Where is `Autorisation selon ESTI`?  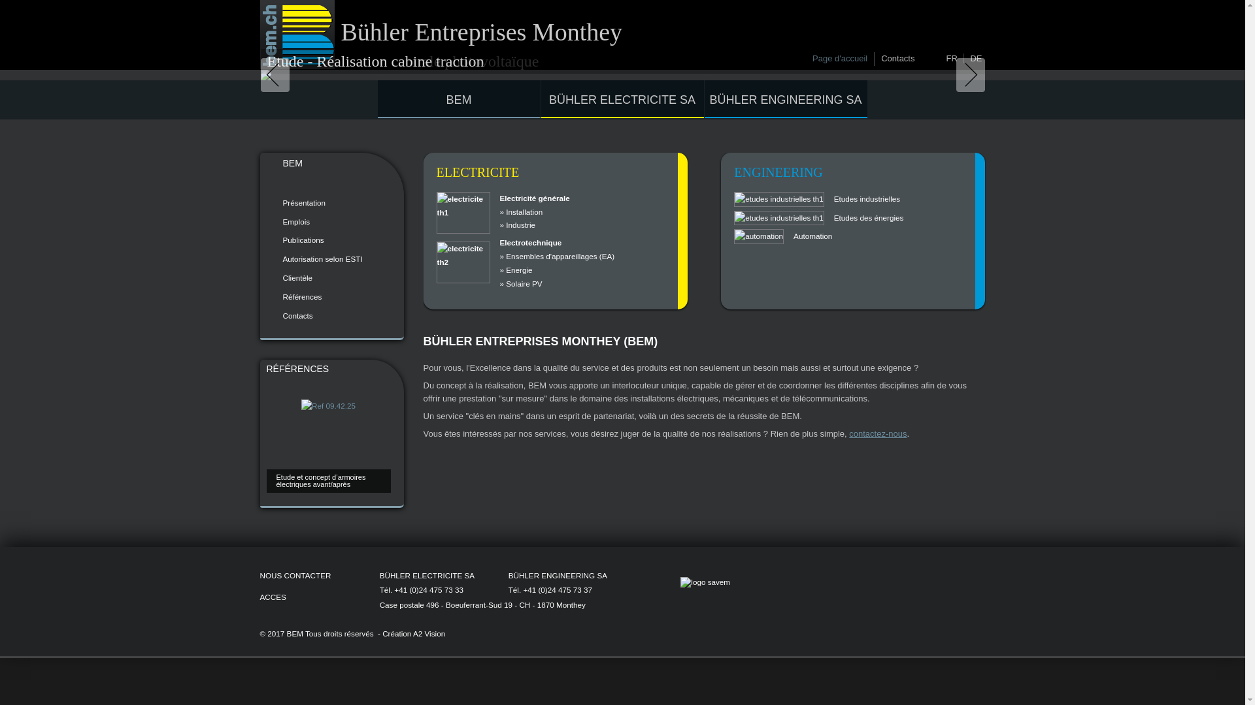 Autorisation selon ESTI is located at coordinates (329, 260).